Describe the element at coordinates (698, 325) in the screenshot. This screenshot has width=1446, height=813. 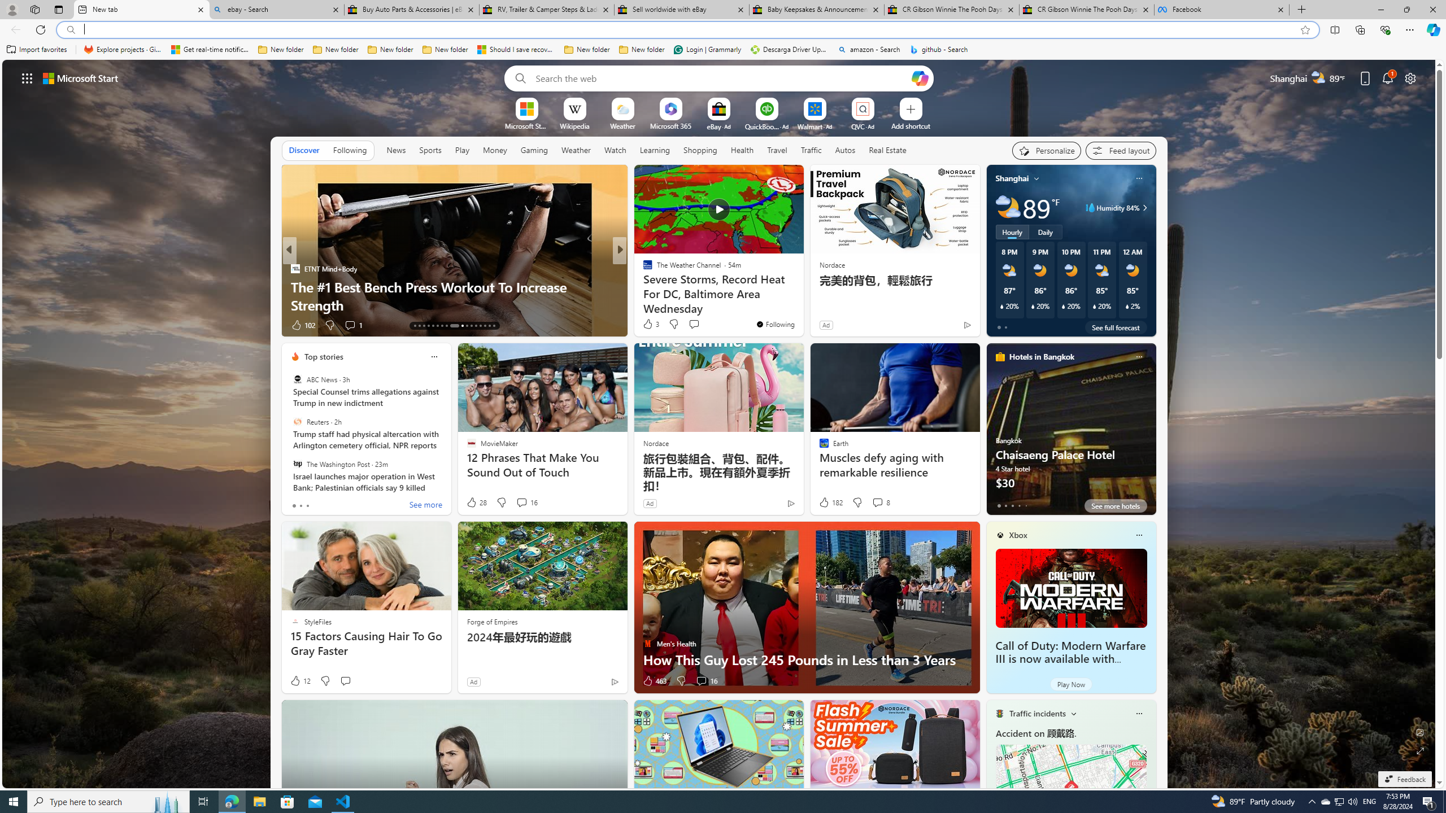
I see `View comments 167 Comment` at that location.